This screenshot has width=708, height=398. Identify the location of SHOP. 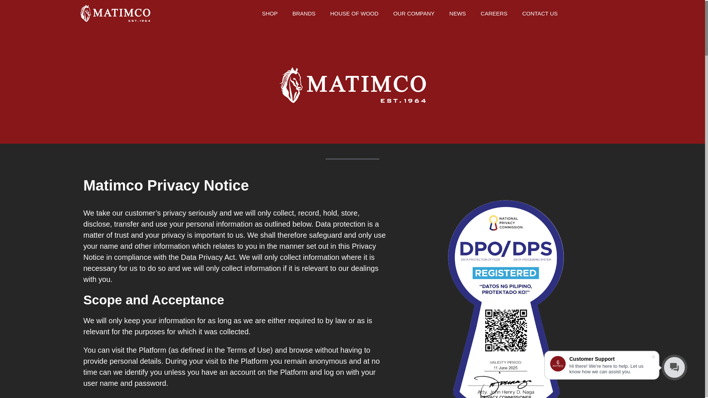
(270, 13).